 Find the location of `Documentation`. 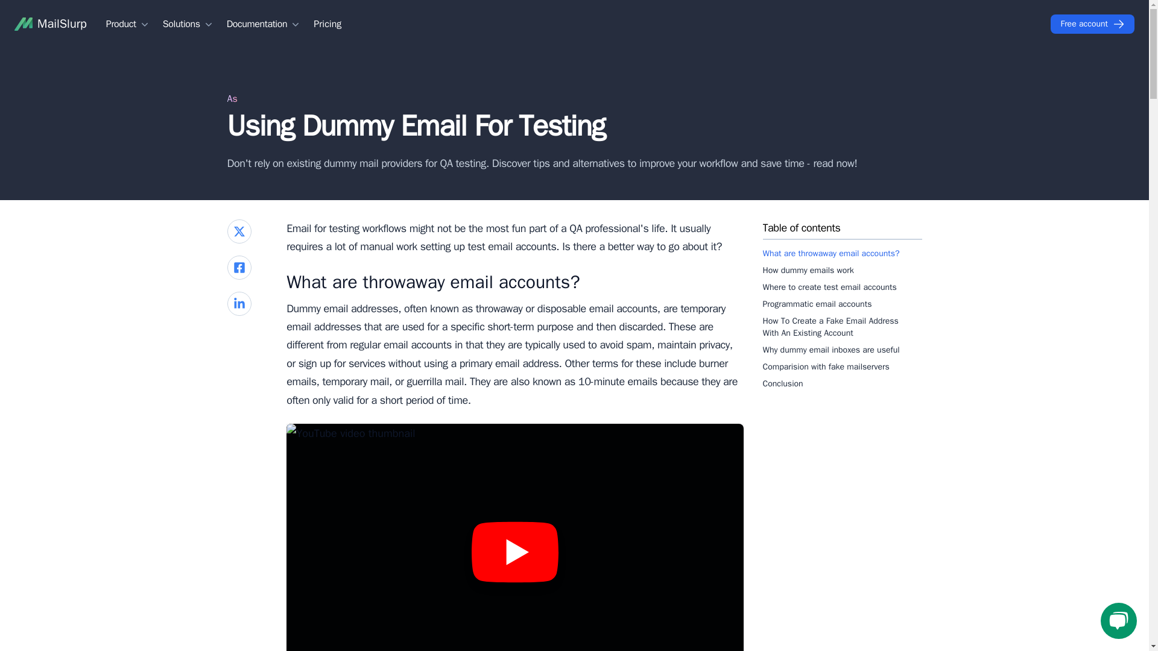

Documentation is located at coordinates (264, 24).